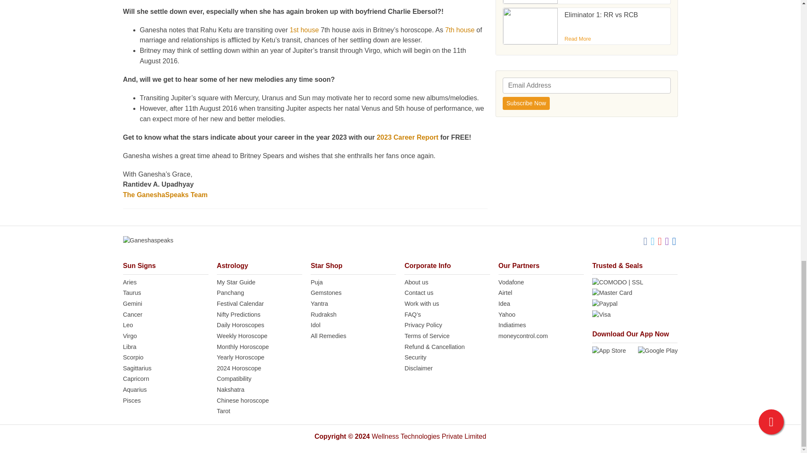 The width and height of the screenshot is (807, 453). Describe the element at coordinates (165, 390) in the screenshot. I see `Aquarius` at that location.